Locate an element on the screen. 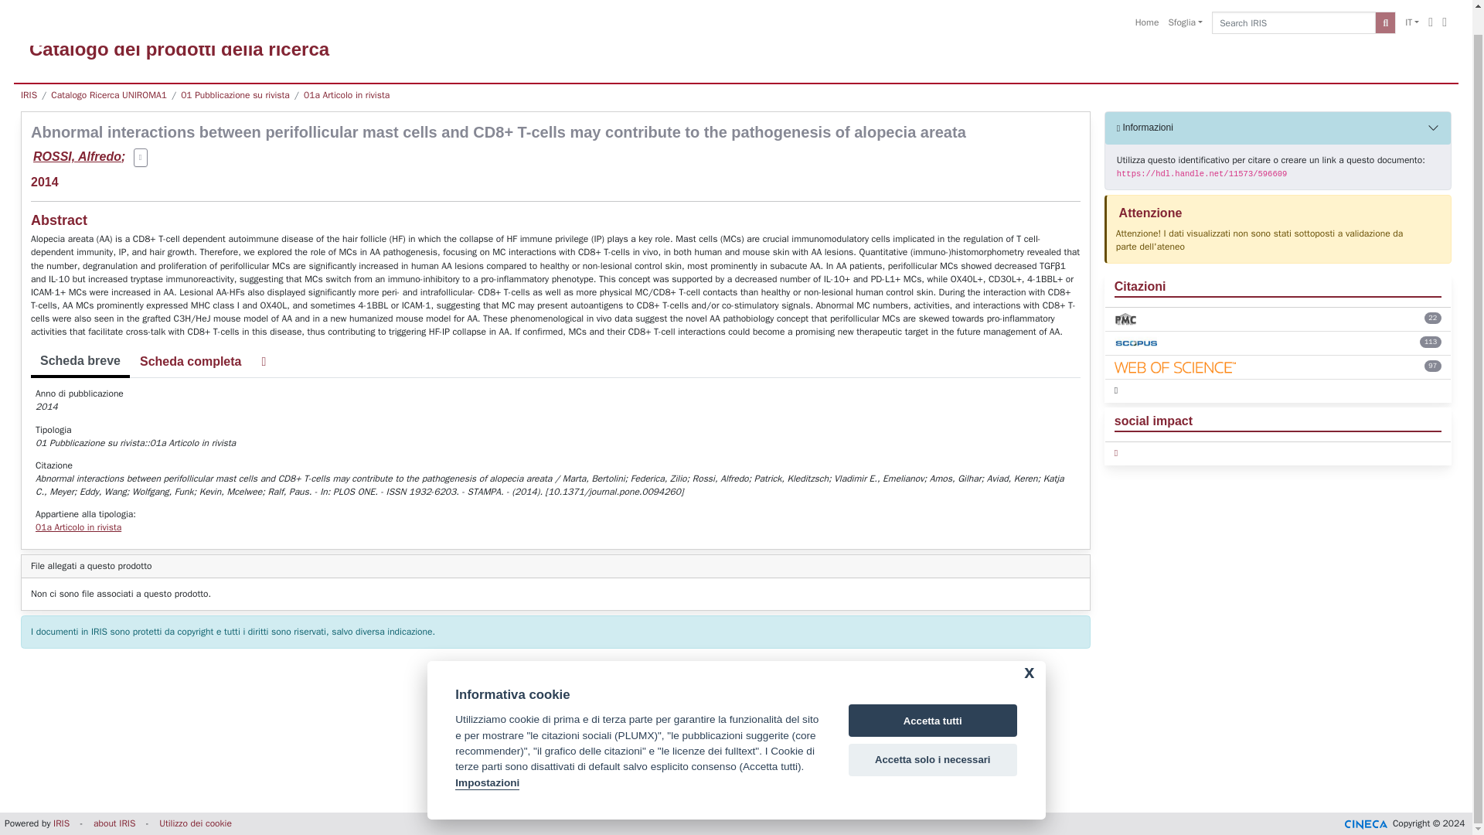 The width and height of the screenshot is (1484, 835). 01 Pubblicazione su rivista is located at coordinates (235, 94).